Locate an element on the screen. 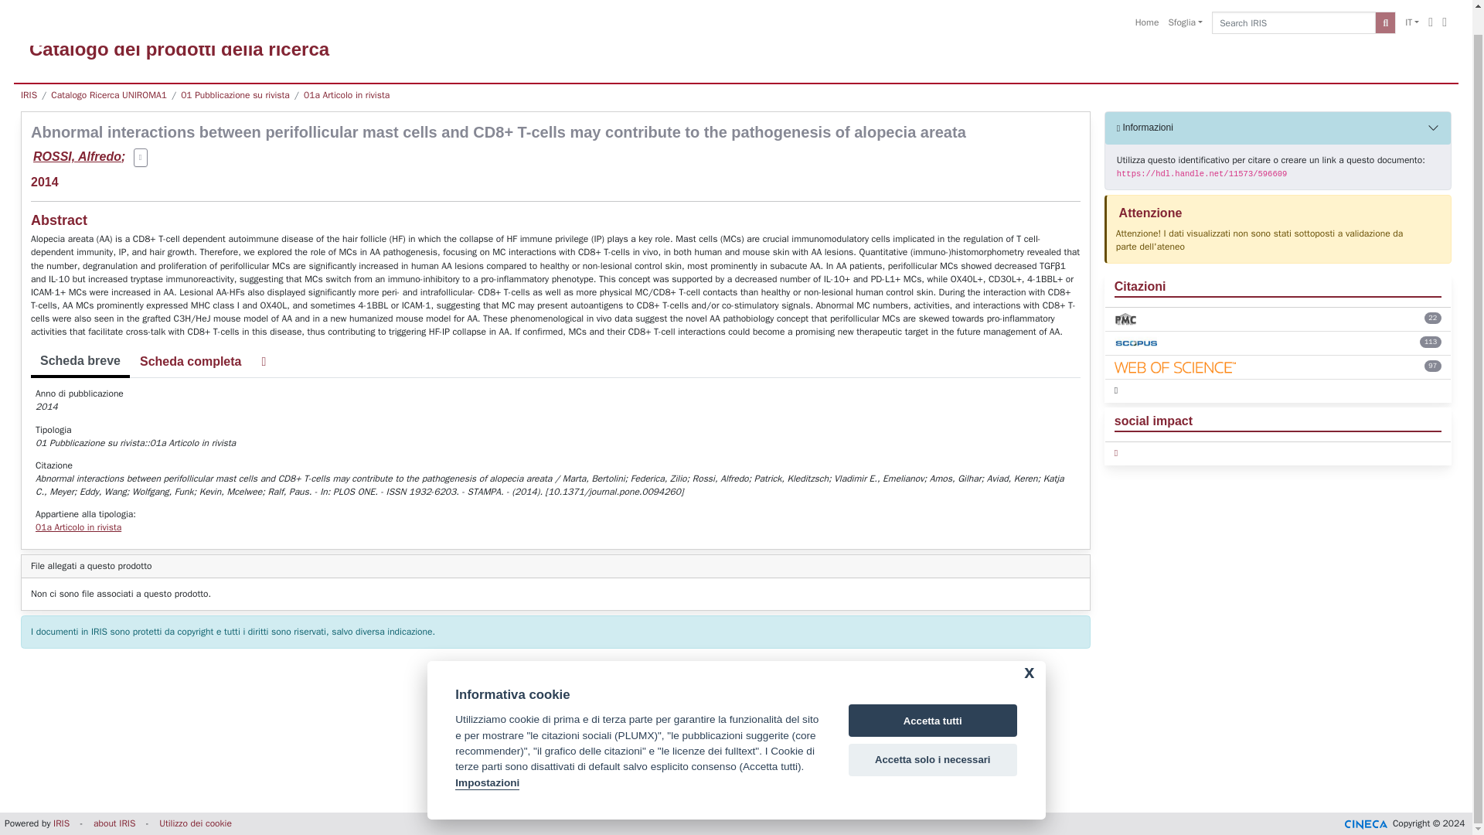 The width and height of the screenshot is (1484, 835). 01 Pubblicazione su rivista is located at coordinates (235, 94).